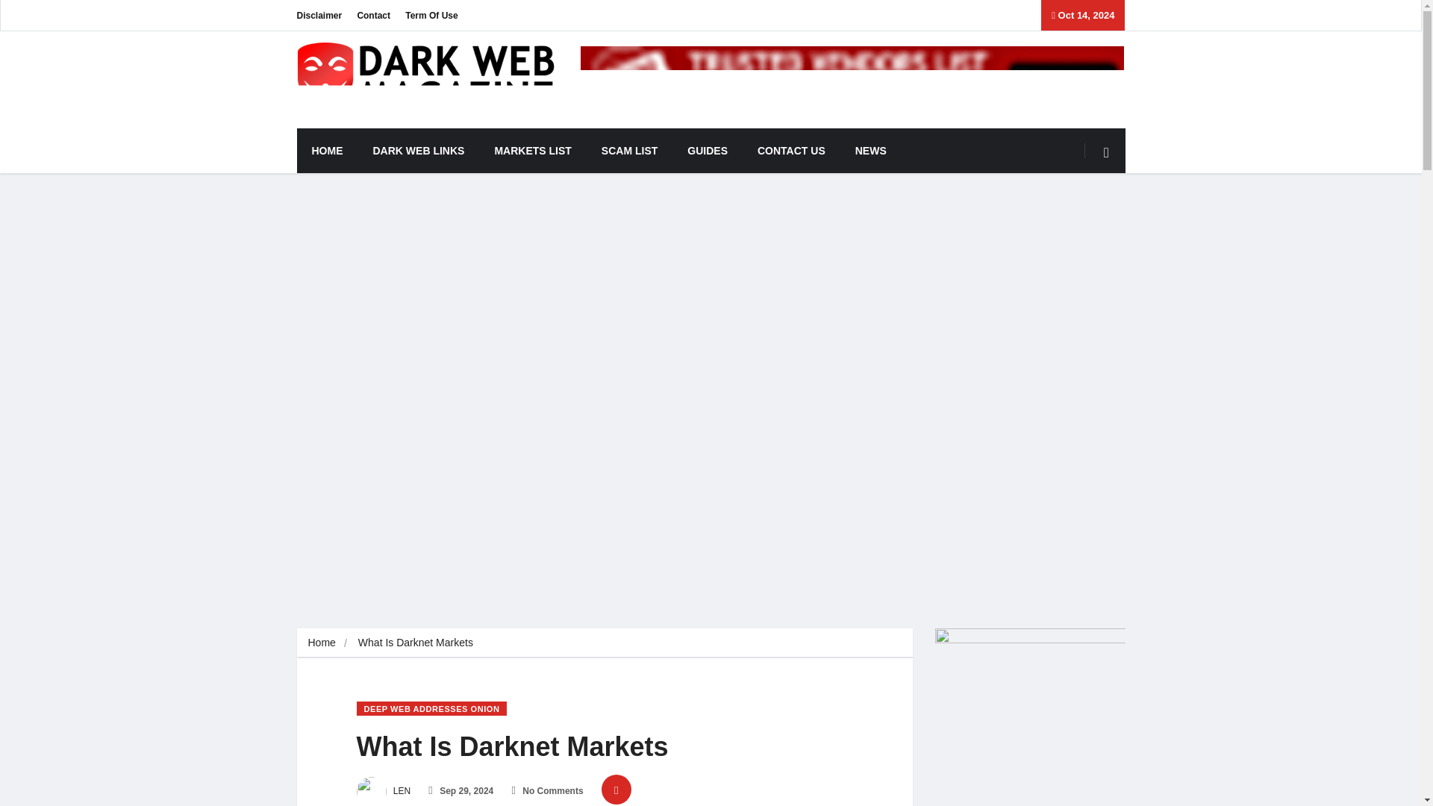  I want to click on GUIDES, so click(707, 151).